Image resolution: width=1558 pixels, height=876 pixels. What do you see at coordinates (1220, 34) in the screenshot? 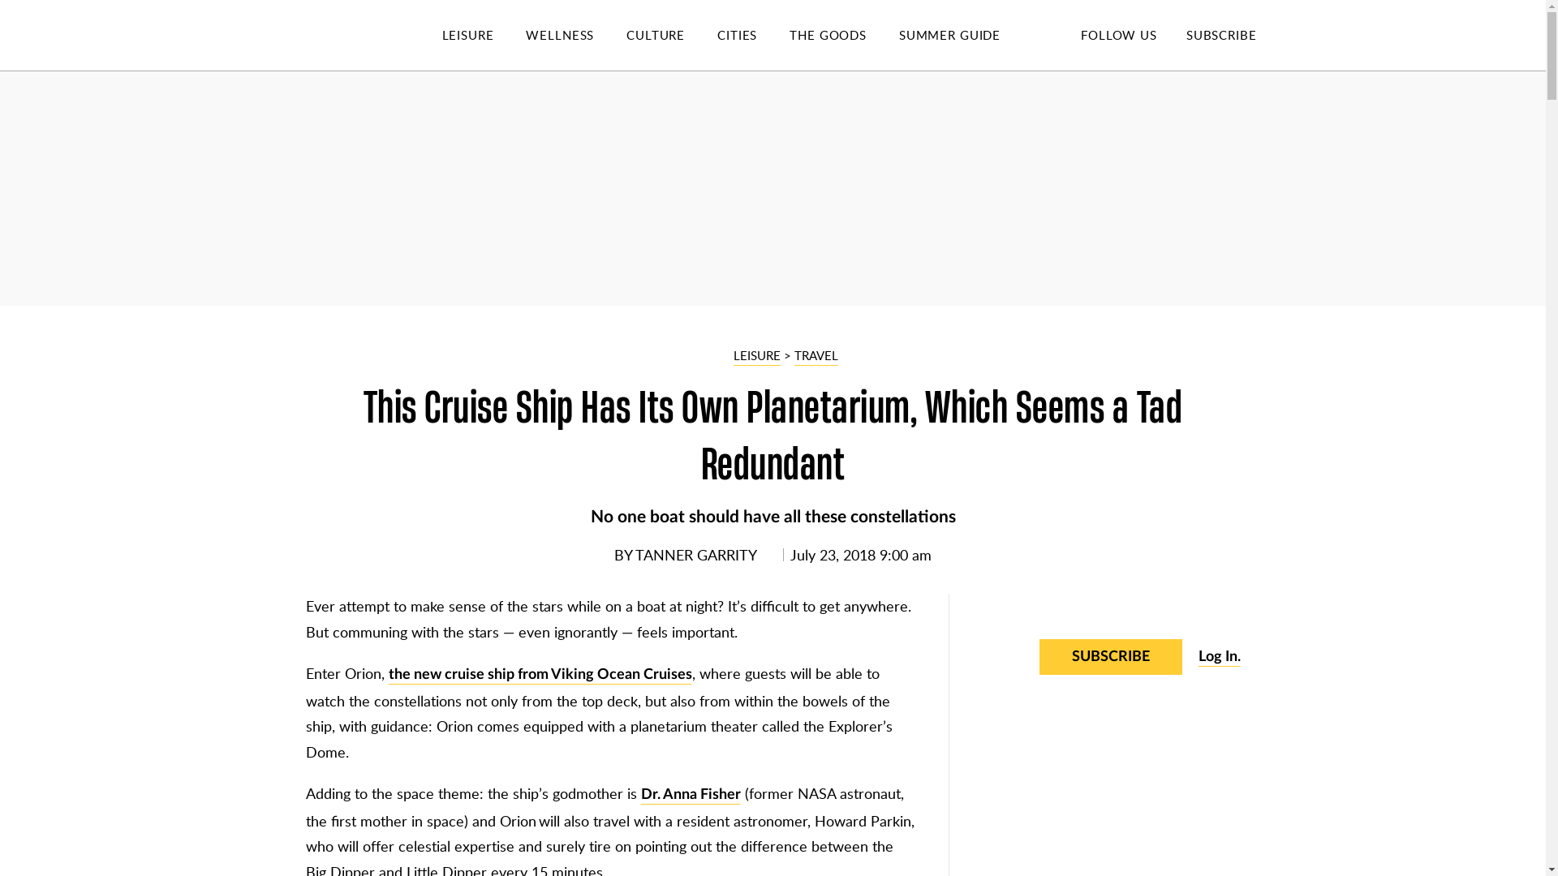
I see `SUBSCRIBE` at bounding box center [1220, 34].